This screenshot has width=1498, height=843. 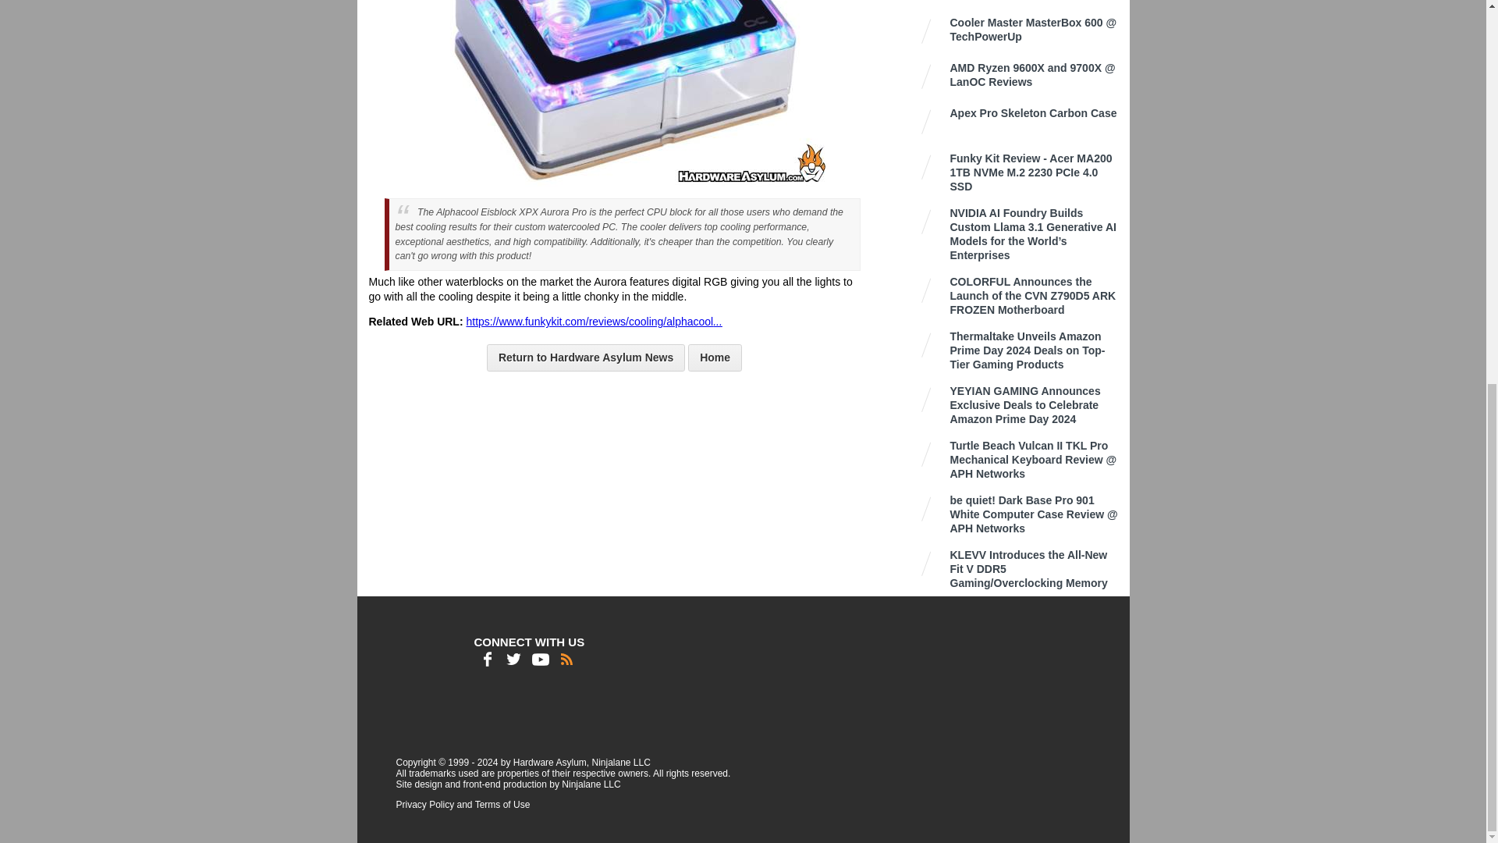 I want to click on Apex Pro Skeleton Carbon Case, so click(x=1036, y=113).